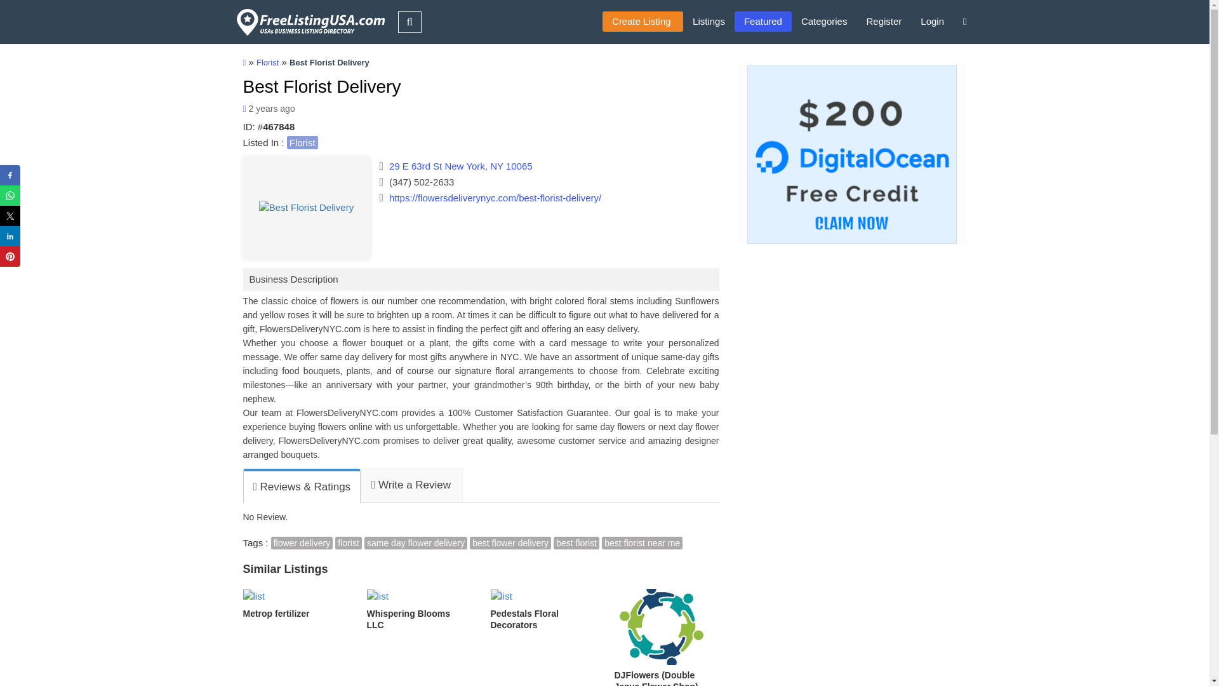  Describe the element at coordinates (295, 603) in the screenshot. I see `Metrop fertilizer` at that location.